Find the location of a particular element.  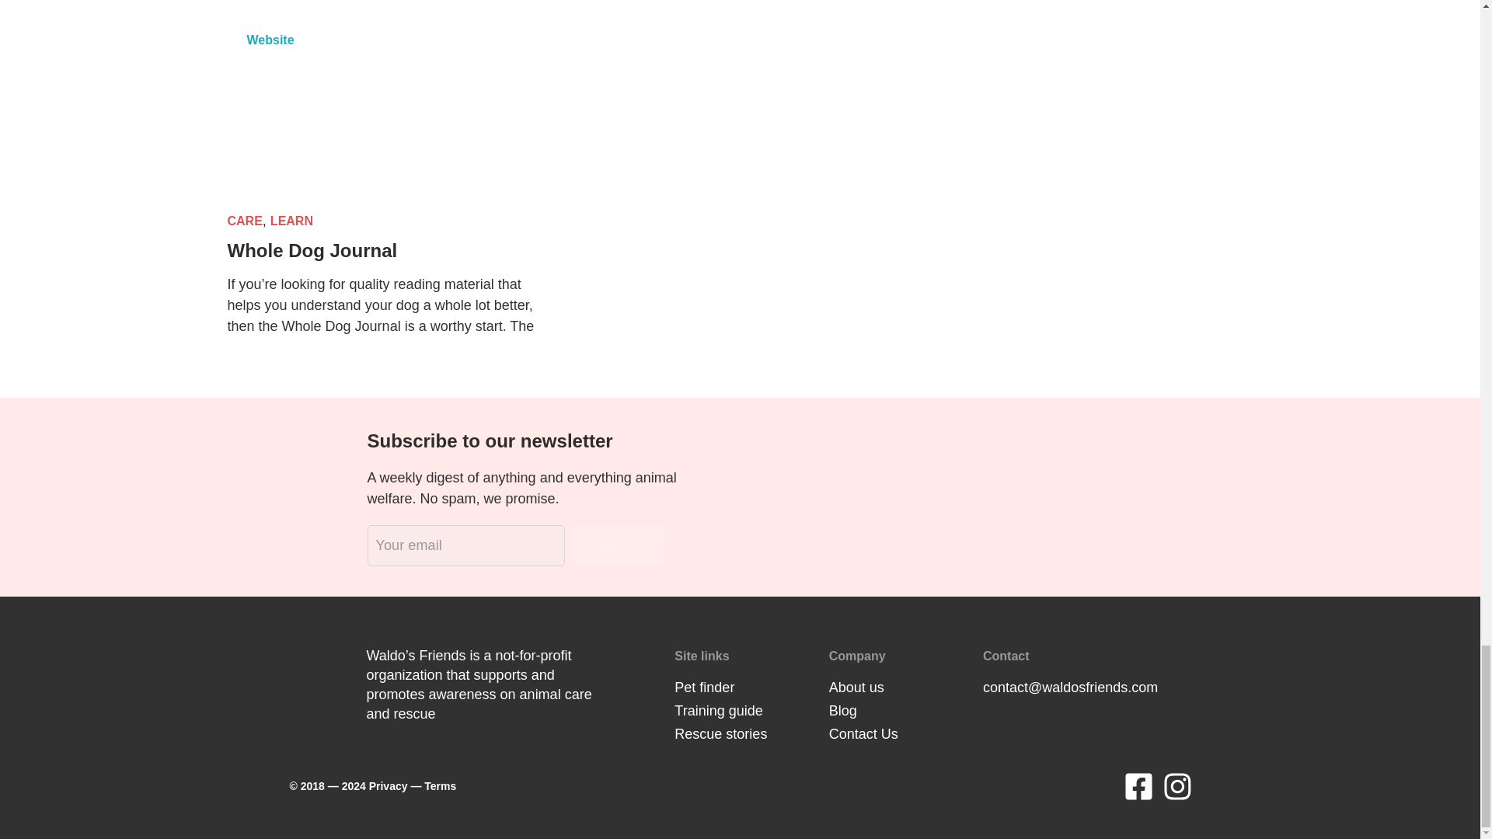

Website is located at coordinates (382, 107).